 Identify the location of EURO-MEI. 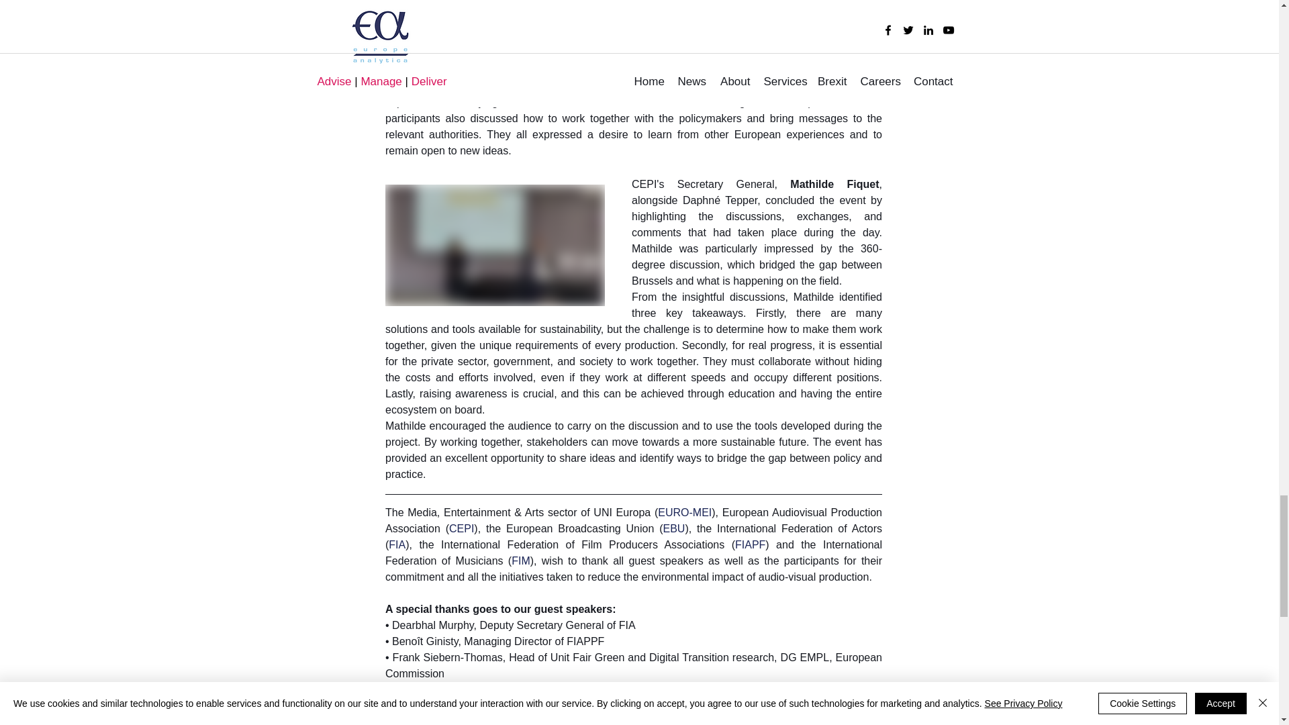
(684, 512).